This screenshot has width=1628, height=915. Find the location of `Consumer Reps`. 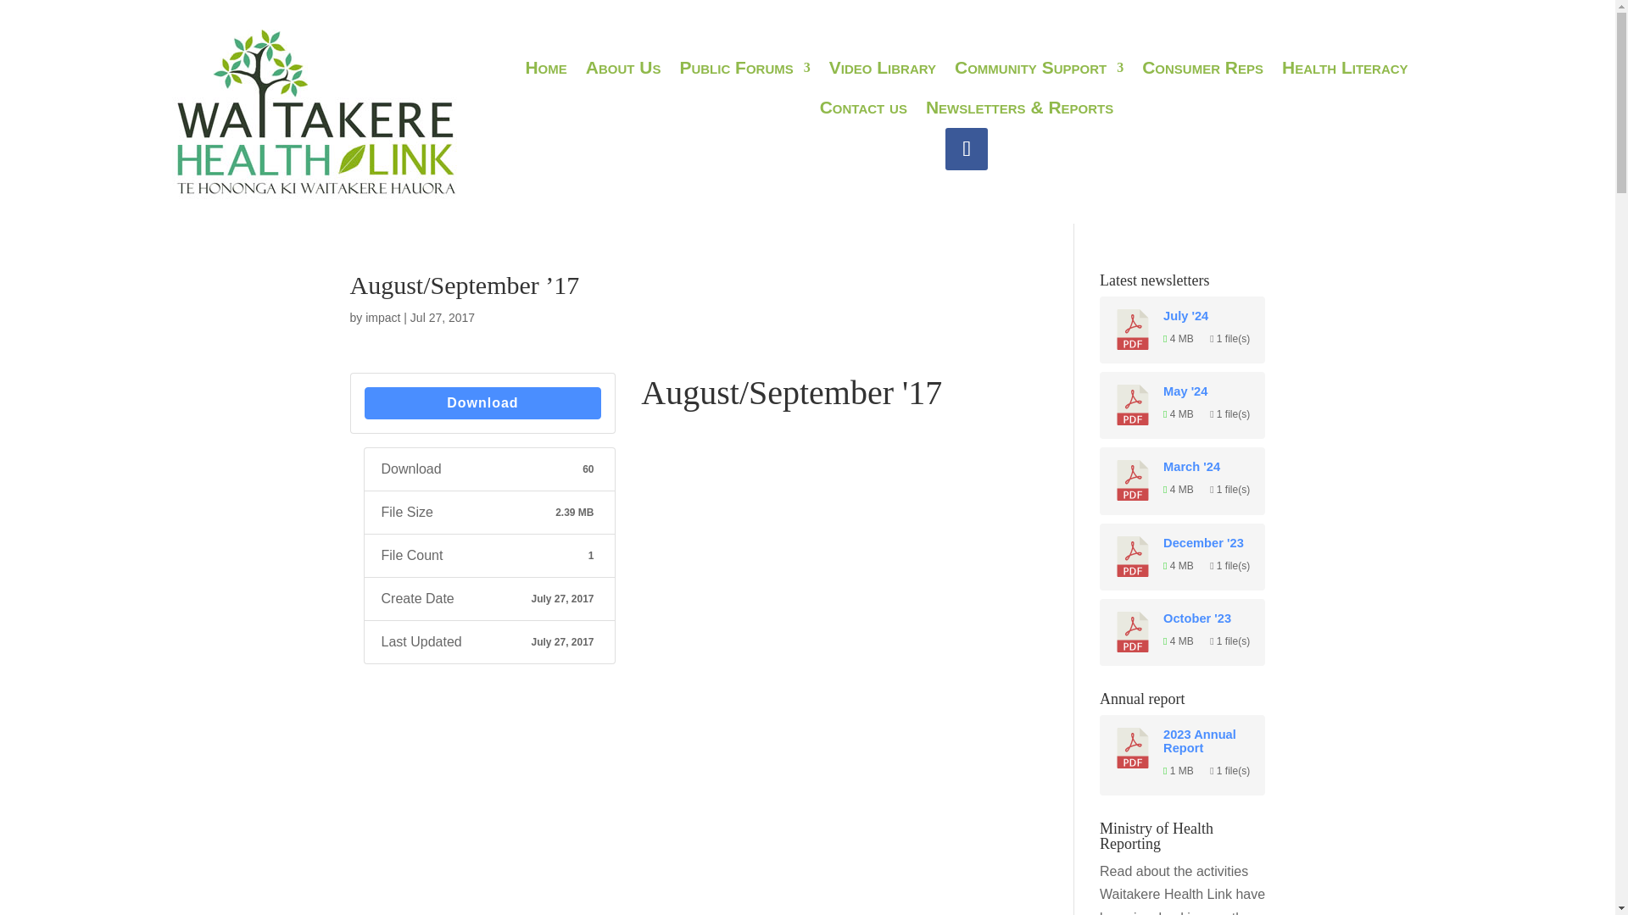

Consumer Reps is located at coordinates (1202, 70).